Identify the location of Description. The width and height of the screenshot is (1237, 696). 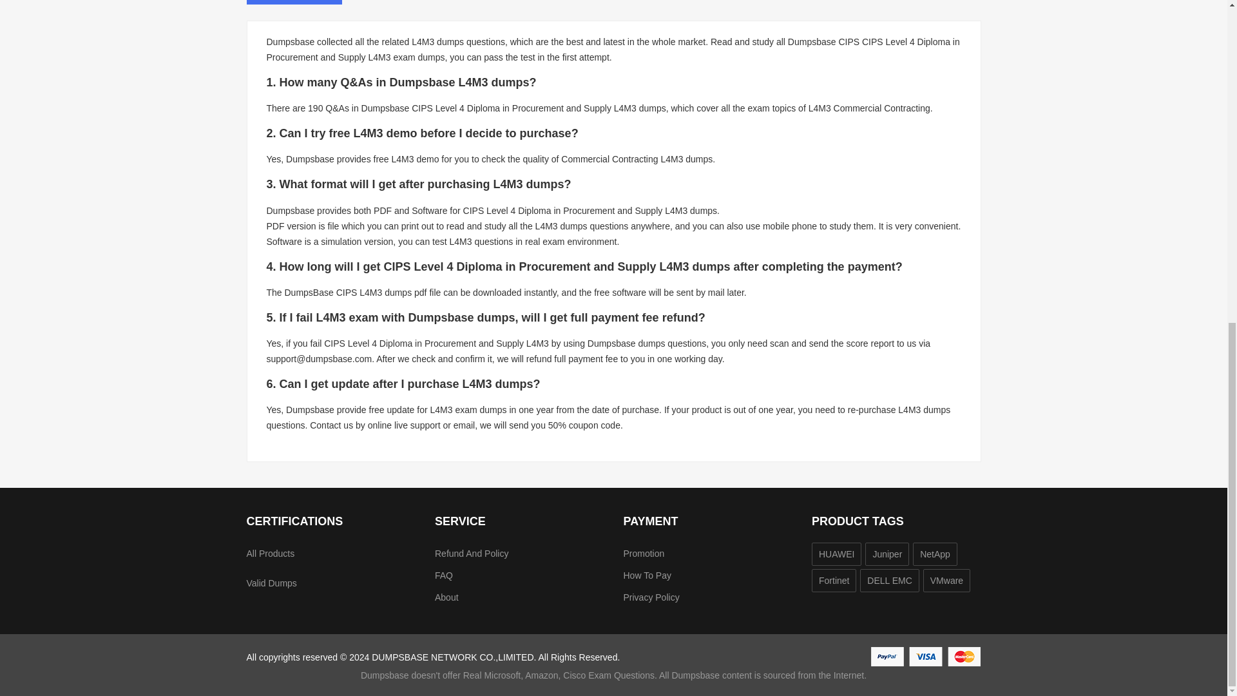
(294, 2).